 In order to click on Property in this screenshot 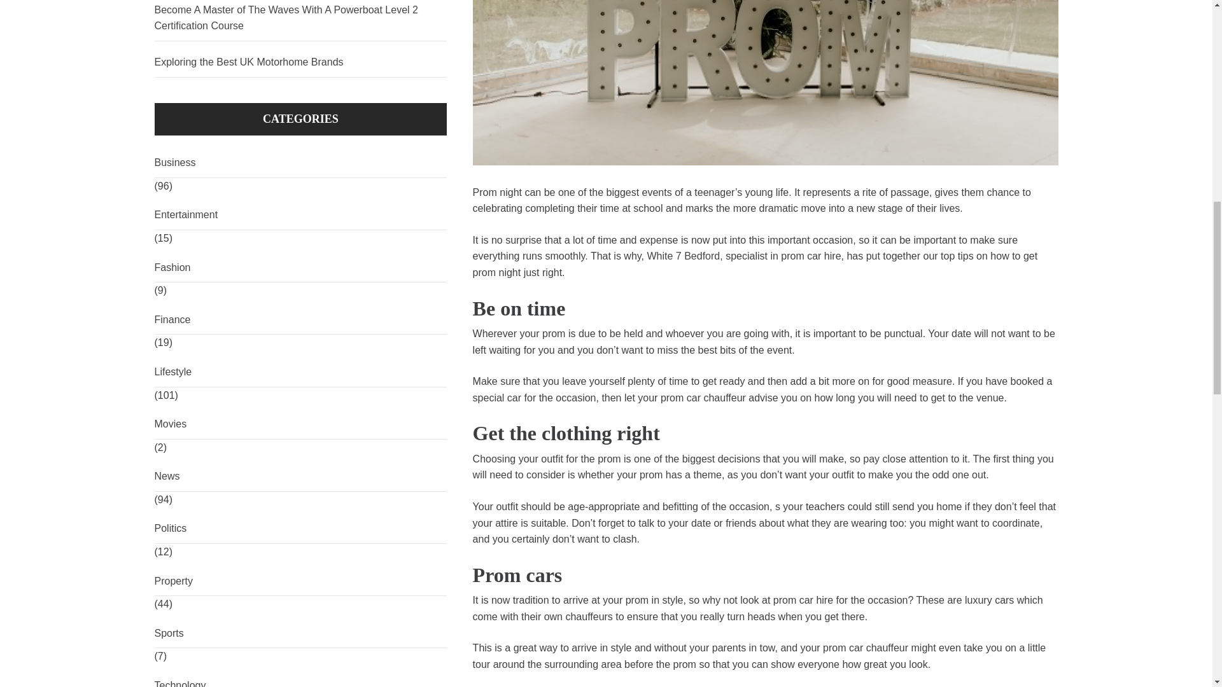, I will do `click(300, 581)`.